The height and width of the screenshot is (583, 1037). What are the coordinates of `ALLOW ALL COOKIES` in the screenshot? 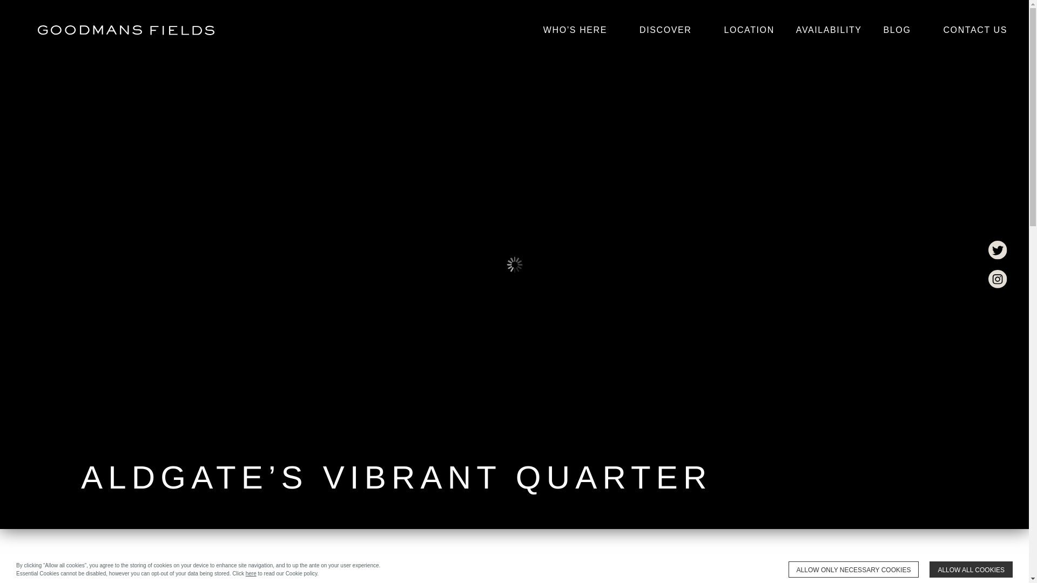 It's located at (971, 570).